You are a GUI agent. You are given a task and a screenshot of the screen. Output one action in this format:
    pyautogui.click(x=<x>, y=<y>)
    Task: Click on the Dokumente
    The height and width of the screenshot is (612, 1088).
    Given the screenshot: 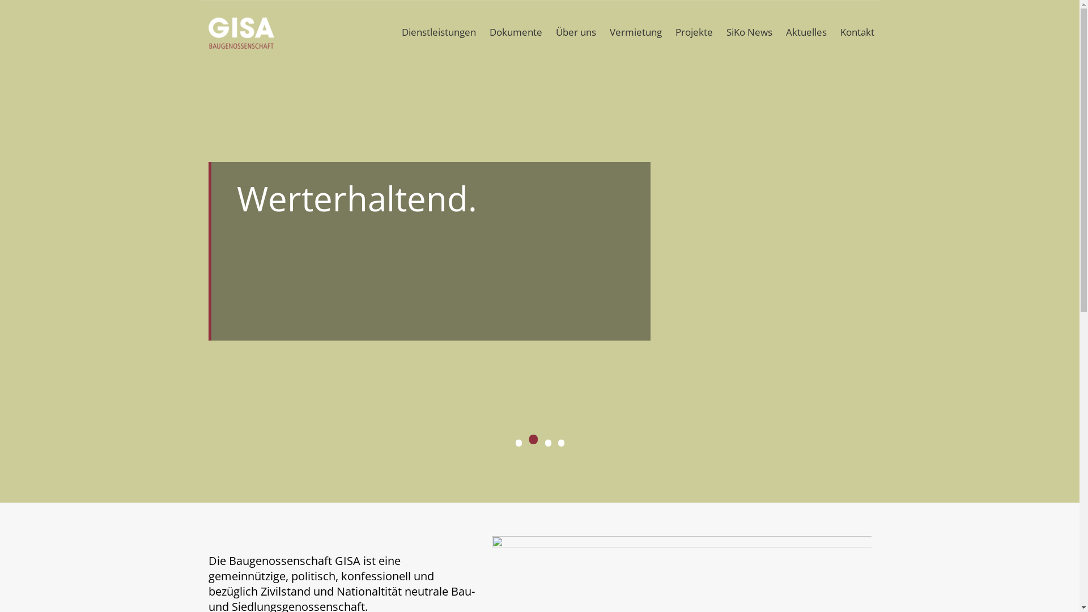 What is the action you would take?
    pyautogui.click(x=516, y=32)
    